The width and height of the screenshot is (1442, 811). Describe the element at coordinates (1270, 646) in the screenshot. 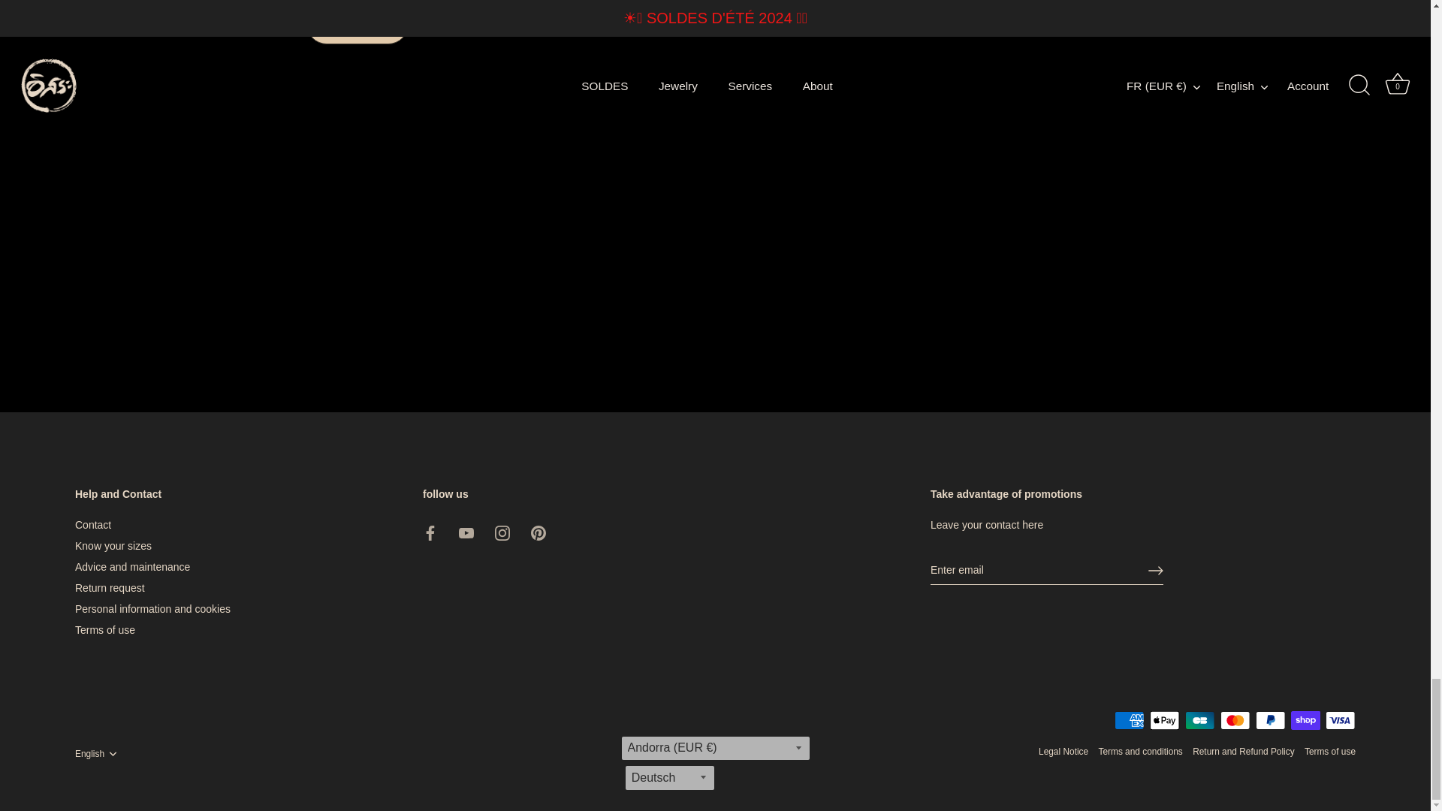

I see `PayPal` at that location.